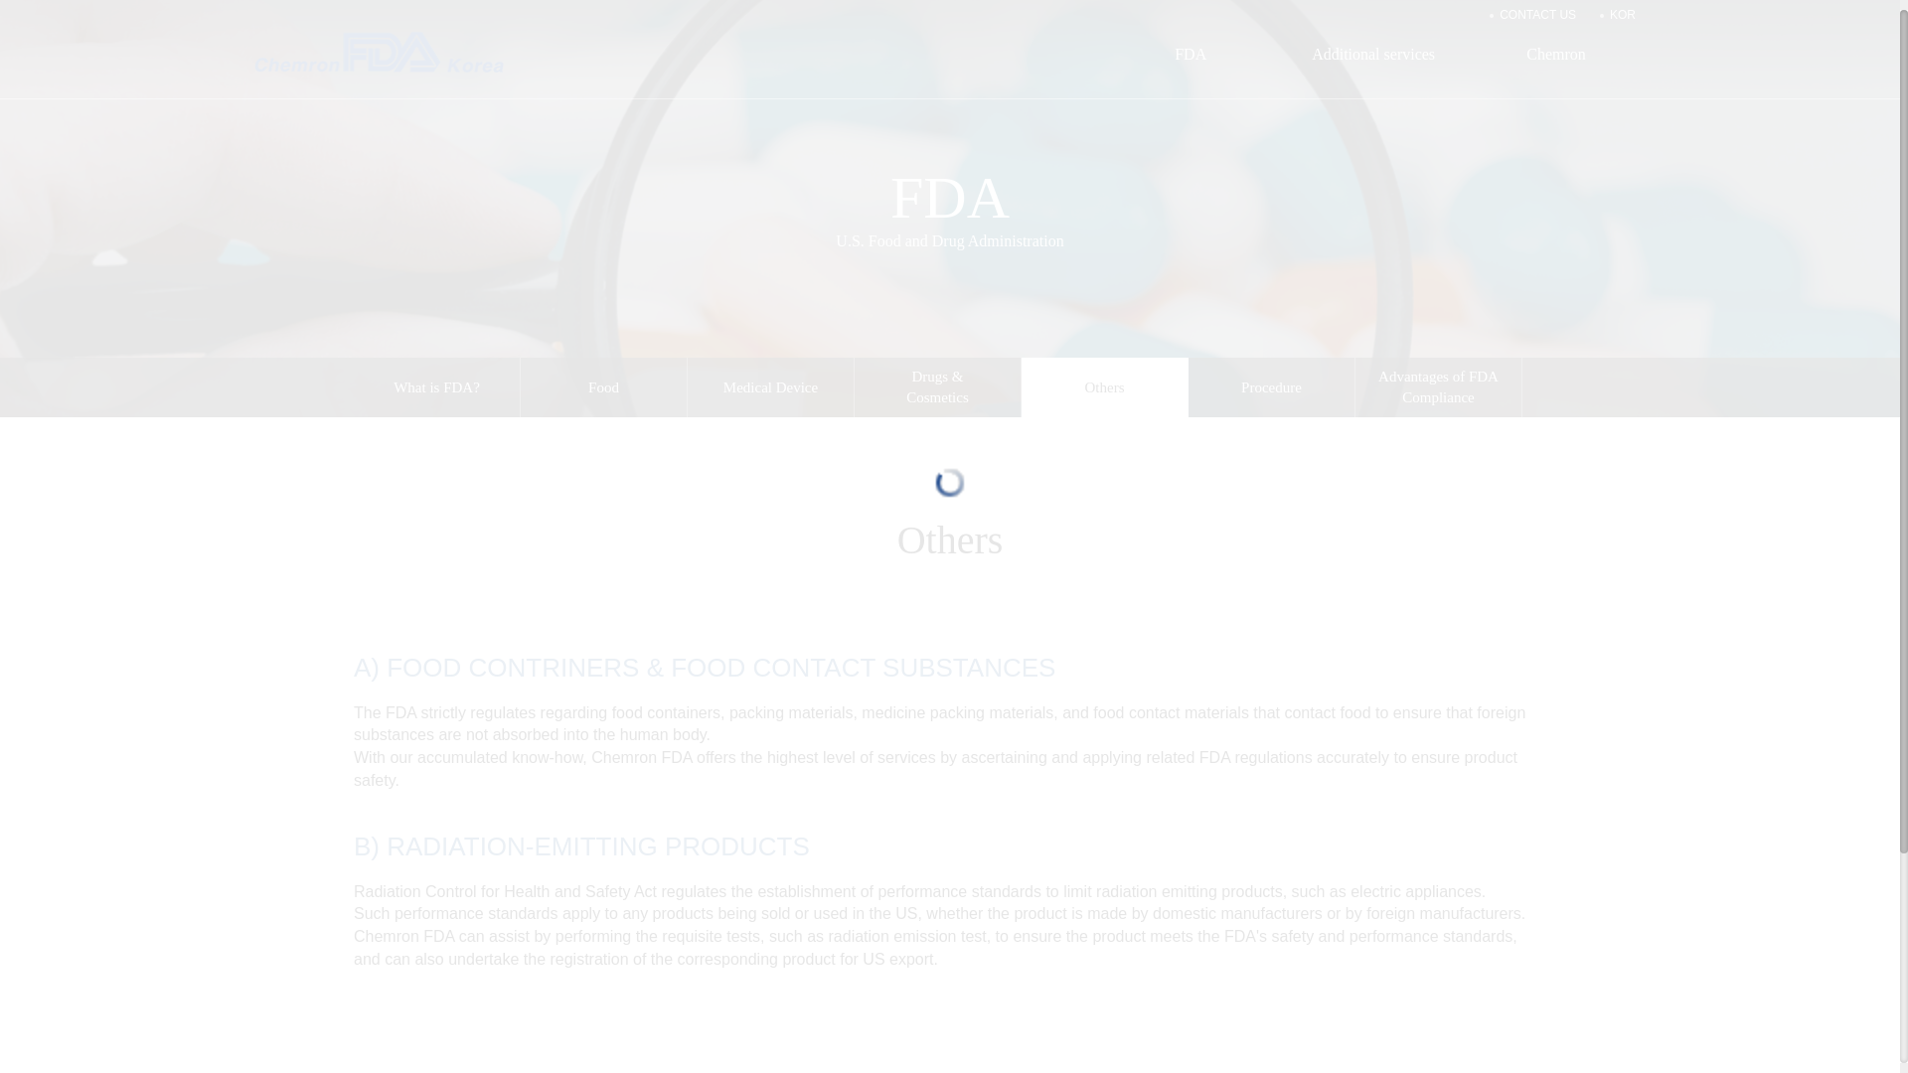 The image size is (1908, 1073). Describe the element at coordinates (1622, 14) in the screenshot. I see `KOR` at that location.